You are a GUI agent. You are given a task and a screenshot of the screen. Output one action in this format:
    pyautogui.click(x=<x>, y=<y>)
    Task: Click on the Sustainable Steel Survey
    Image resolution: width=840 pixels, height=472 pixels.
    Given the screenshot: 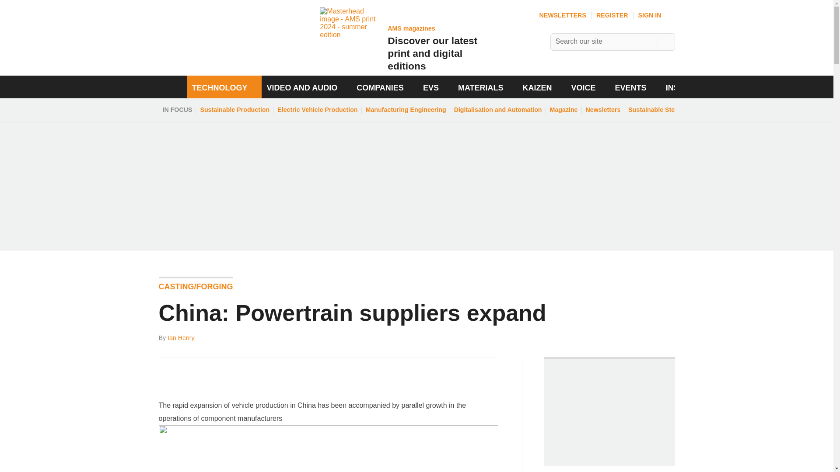 What is the action you would take?
    pyautogui.click(x=665, y=110)
    